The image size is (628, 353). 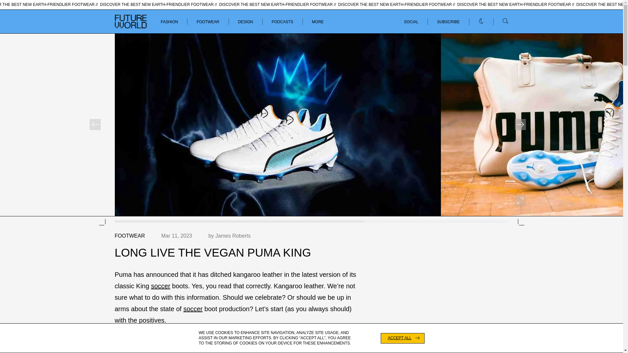 I want to click on LINKEDIN, so click(x=466, y=27).